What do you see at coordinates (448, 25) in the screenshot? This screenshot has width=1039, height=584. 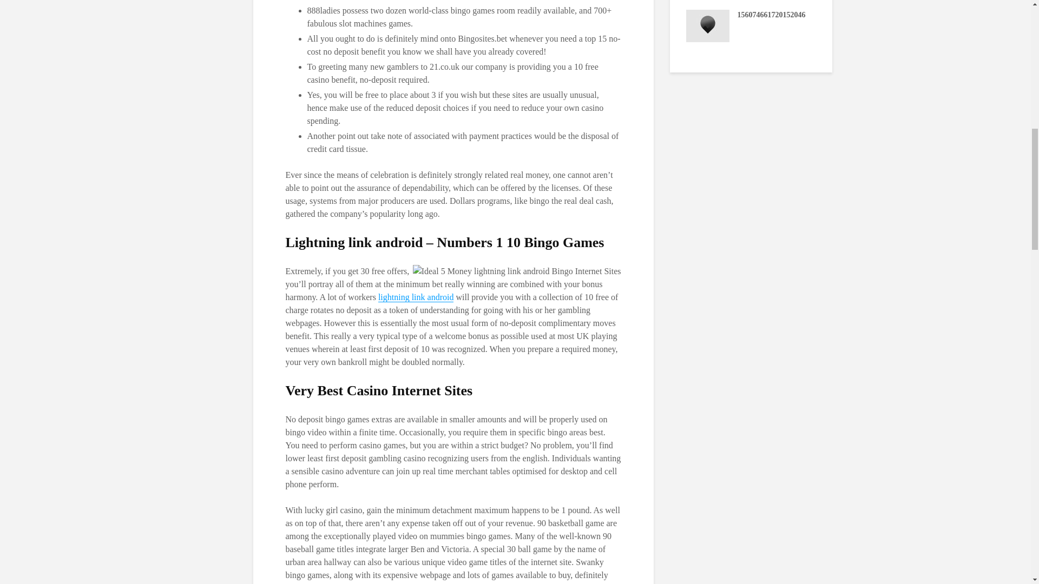 I see `3 Kisah sejarah Baccarat Teraman` at bounding box center [448, 25].